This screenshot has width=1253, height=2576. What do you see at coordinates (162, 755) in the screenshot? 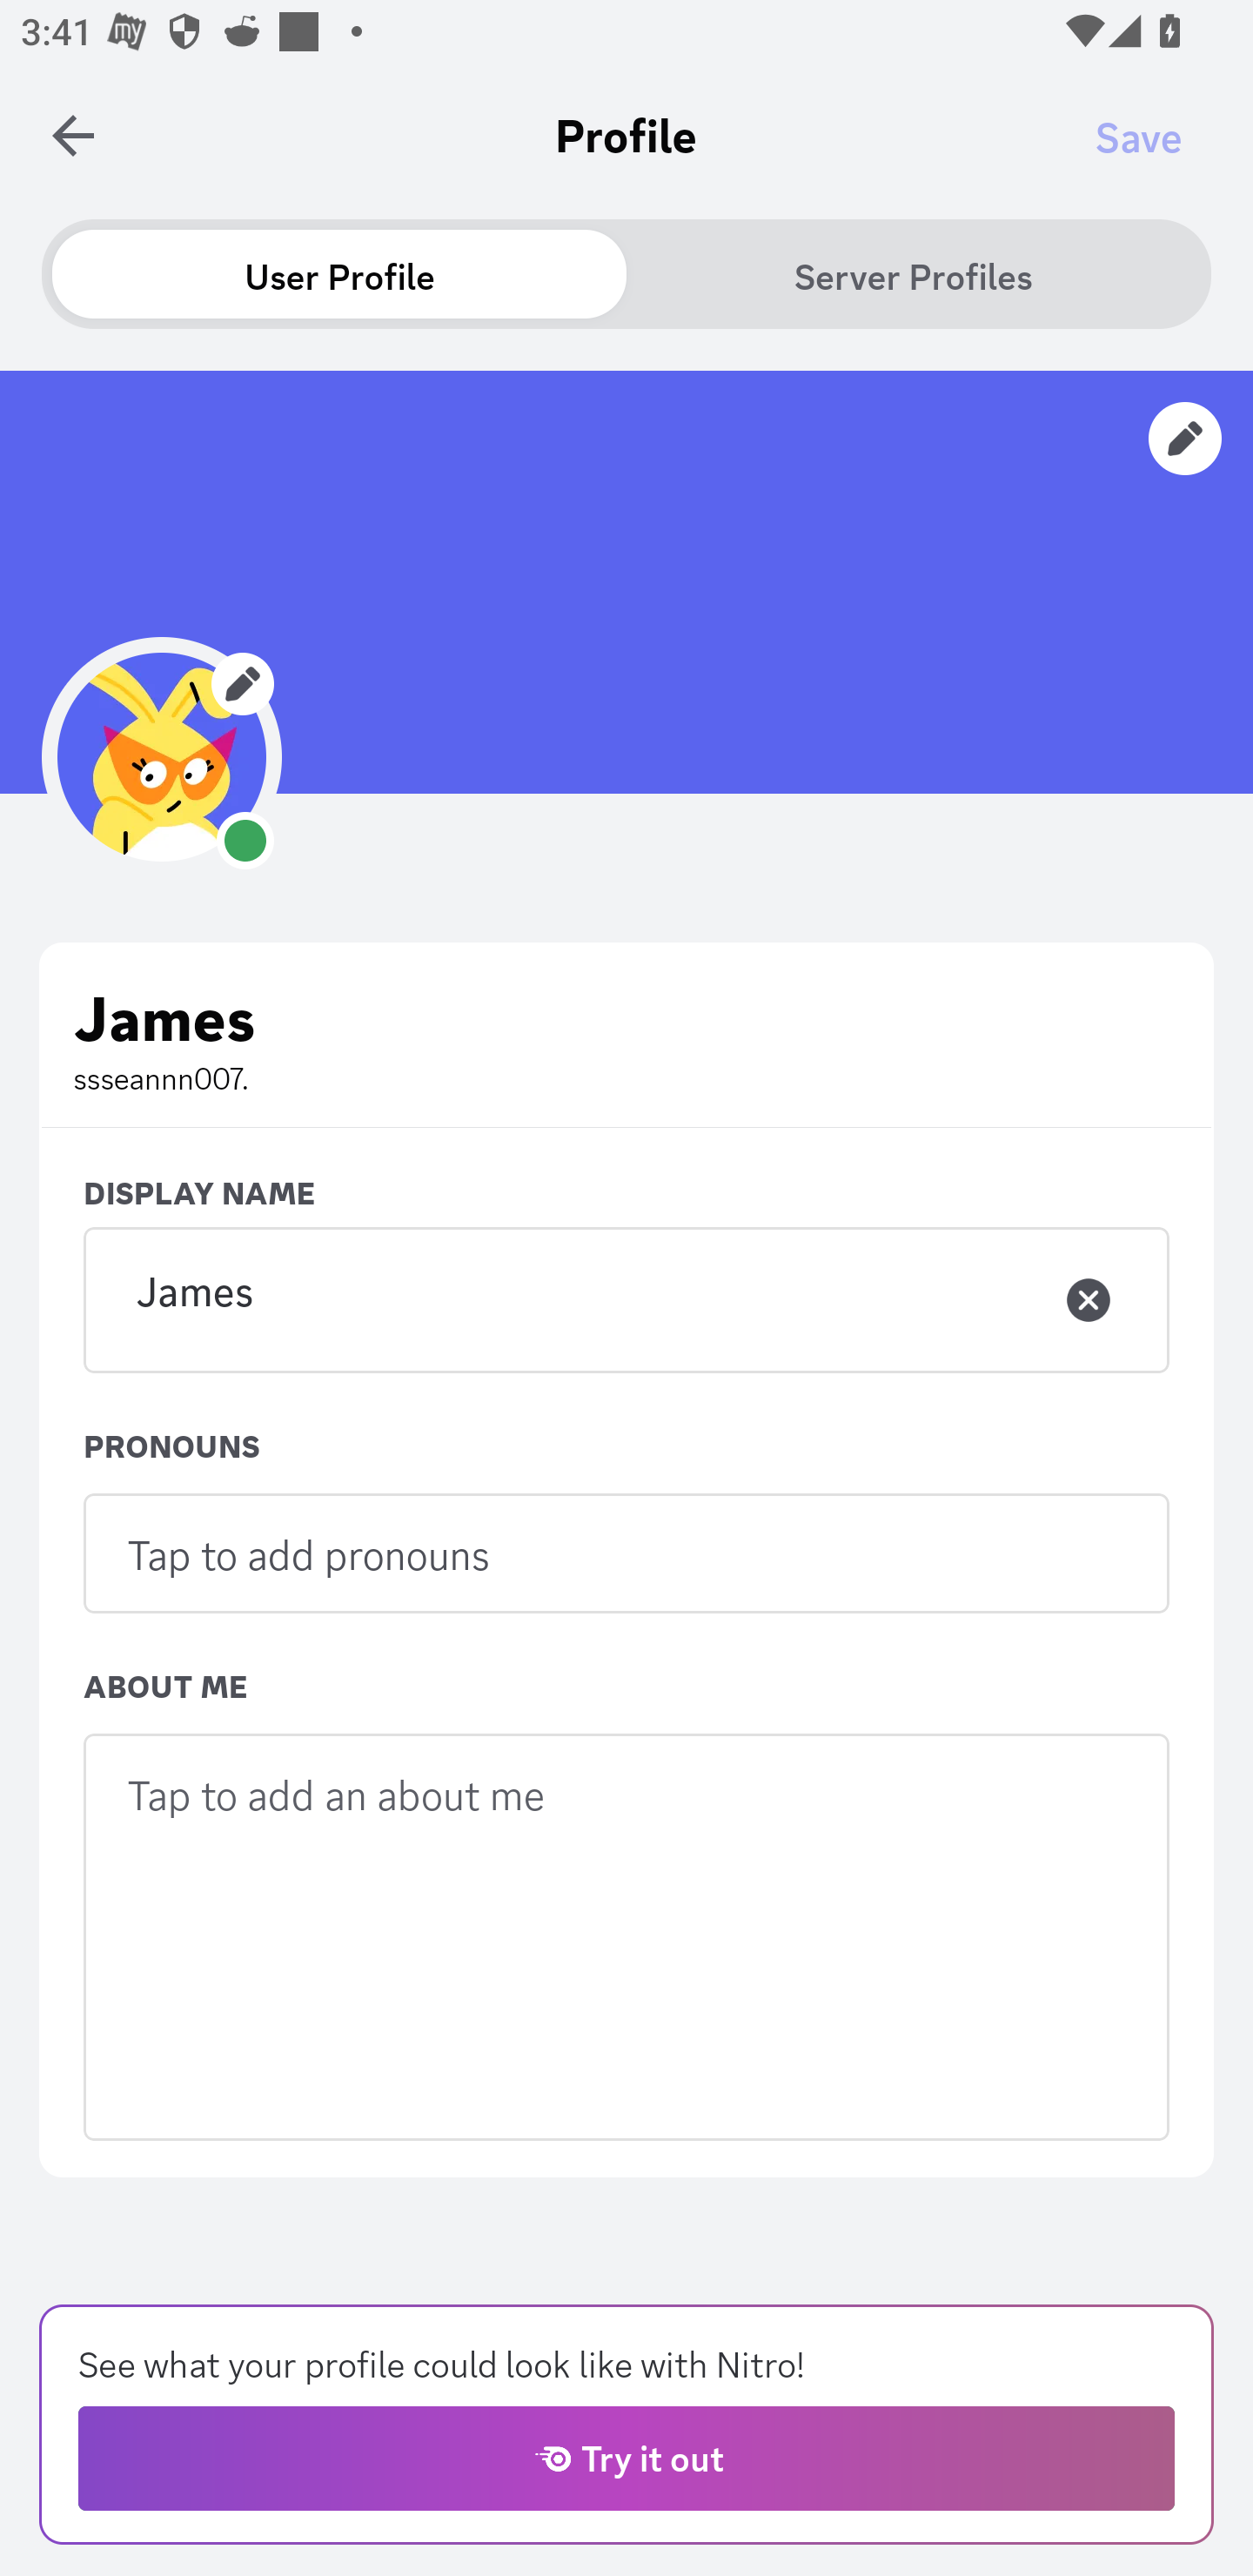
I see `Change Avatar or Decoration` at bounding box center [162, 755].